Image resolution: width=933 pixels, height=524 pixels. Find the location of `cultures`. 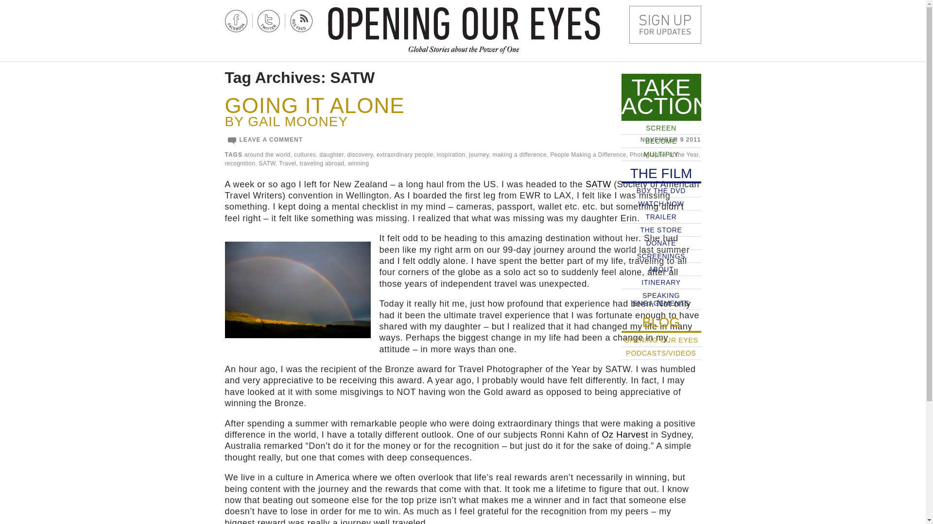

cultures is located at coordinates (305, 155).